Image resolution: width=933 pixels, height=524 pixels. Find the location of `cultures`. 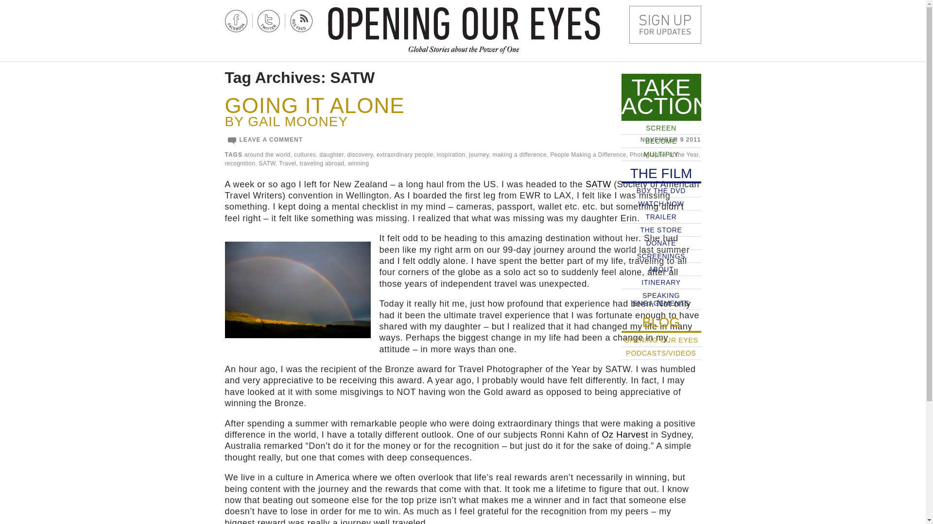

cultures is located at coordinates (305, 155).